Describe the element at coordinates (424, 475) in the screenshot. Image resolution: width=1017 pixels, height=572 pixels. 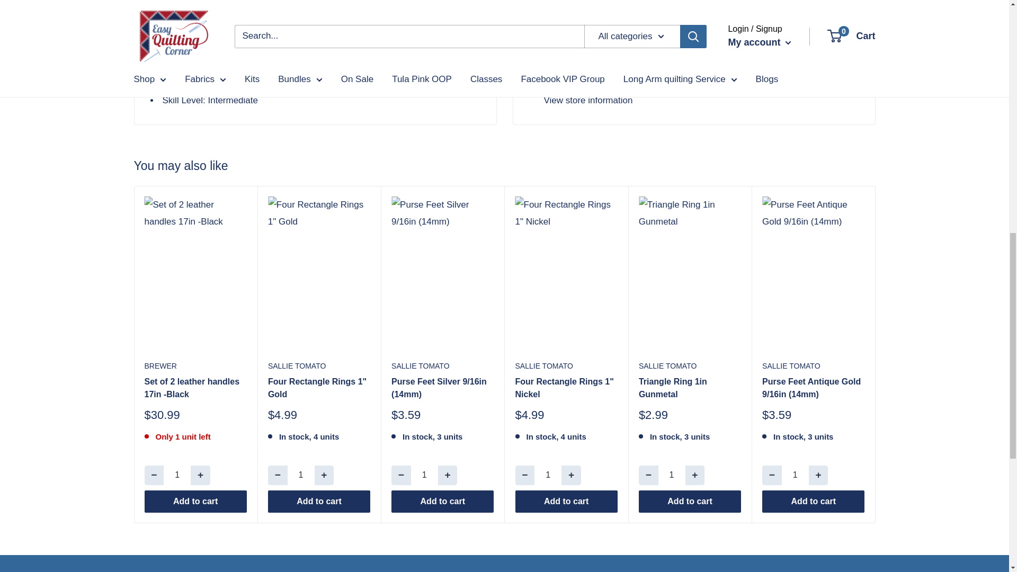
I see `1` at that location.